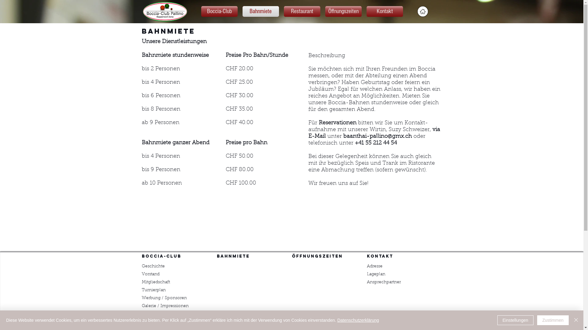 Image resolution: width=588 pixels, height=330 pixels. I want to click on Ansprechpartner, so click(384, 281).